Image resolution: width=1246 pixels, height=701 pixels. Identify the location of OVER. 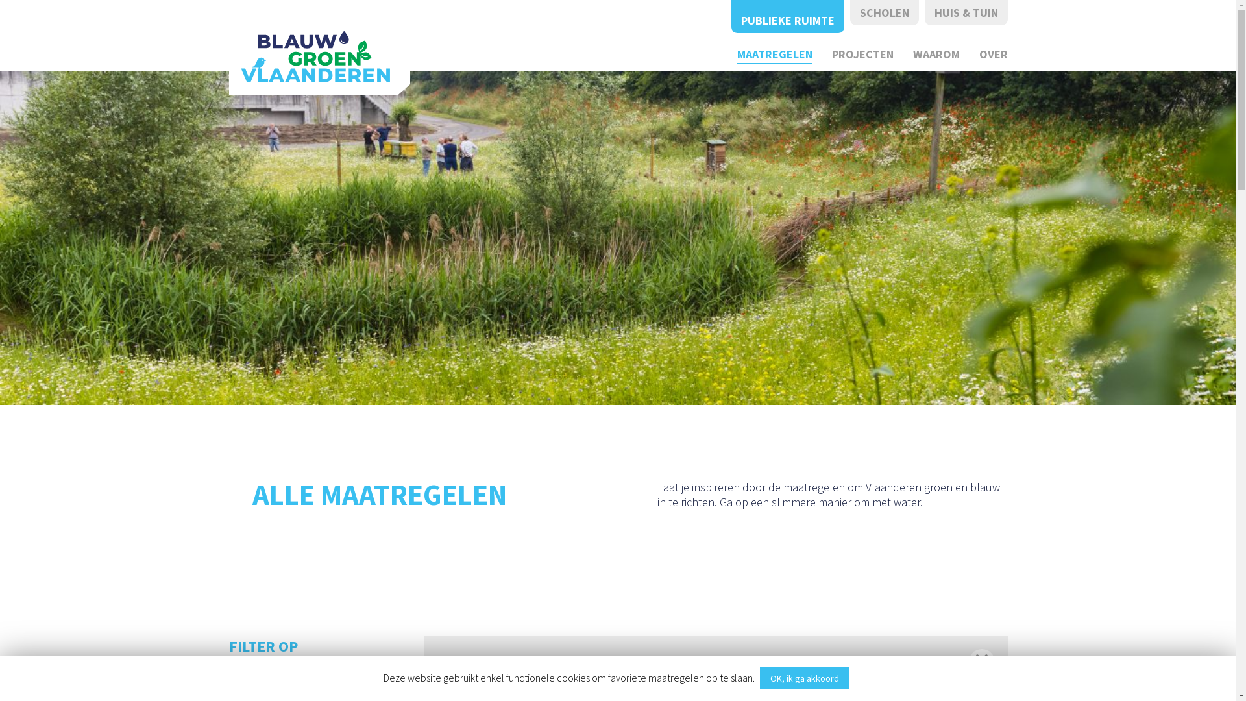
(993, 55).